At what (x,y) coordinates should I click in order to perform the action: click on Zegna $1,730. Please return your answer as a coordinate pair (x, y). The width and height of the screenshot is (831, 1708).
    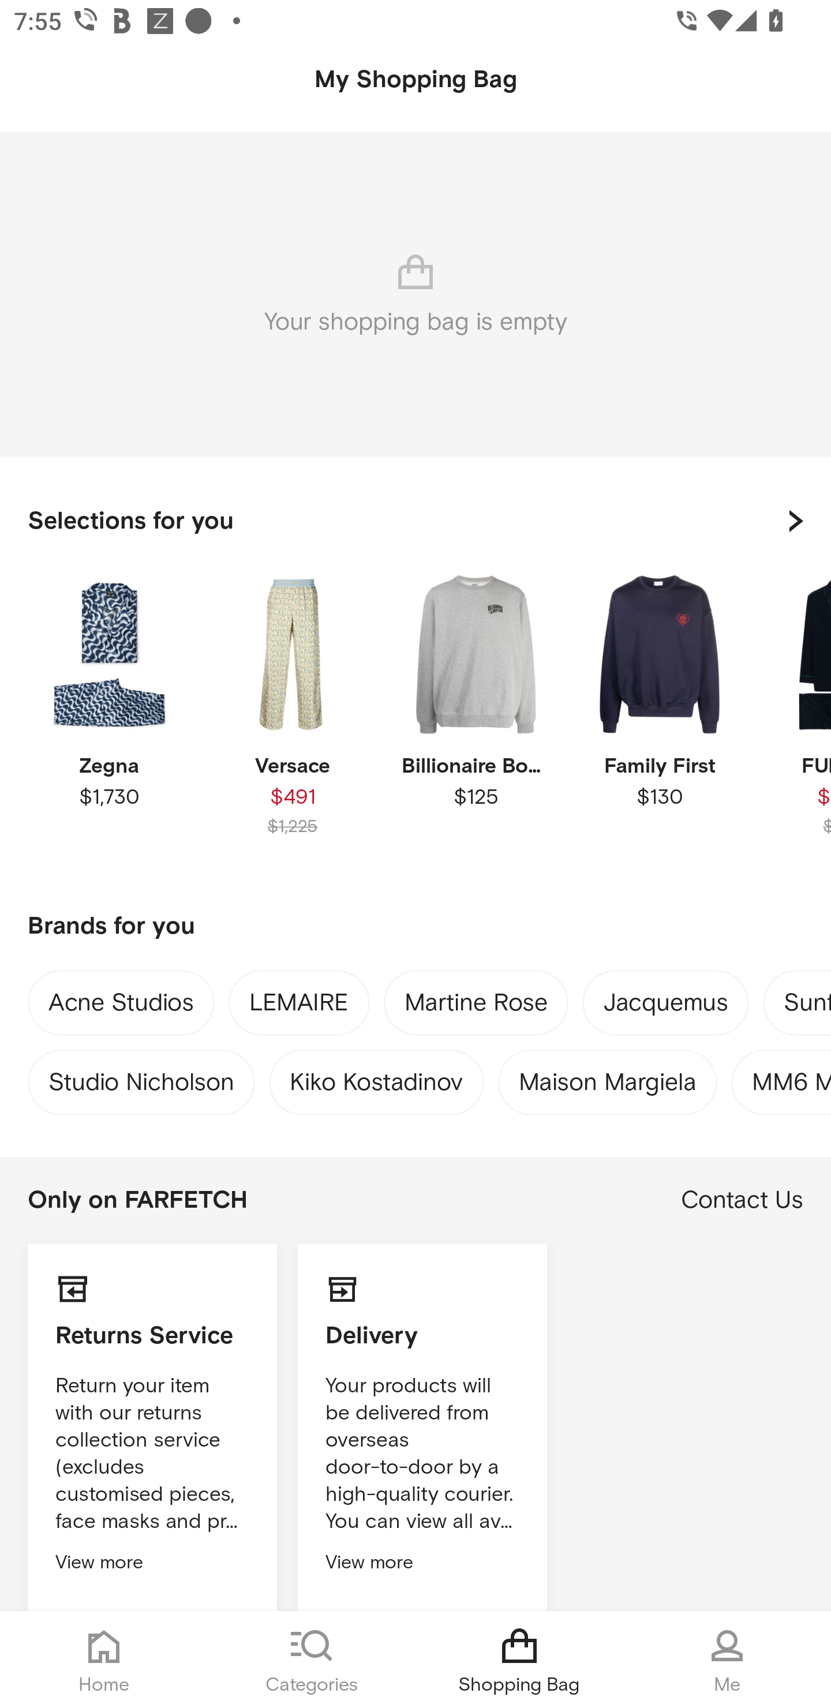
    Looking at the image, I should click on (109, 720).